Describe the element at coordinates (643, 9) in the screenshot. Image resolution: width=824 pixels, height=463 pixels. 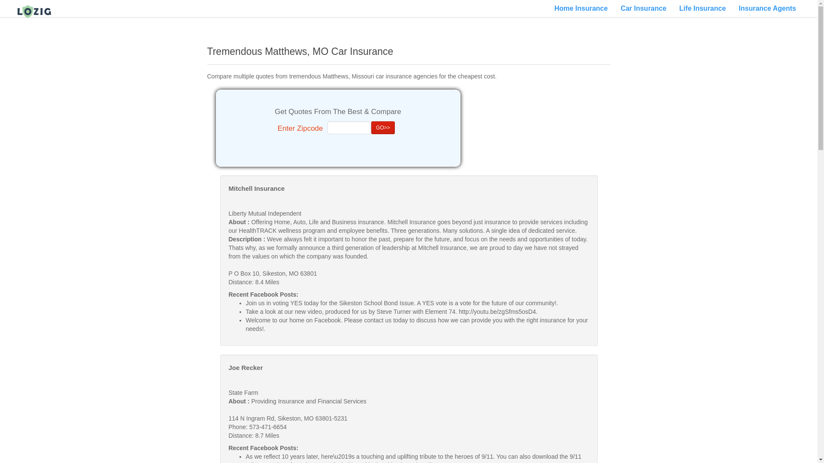
I see `Car Insurance` at that location.